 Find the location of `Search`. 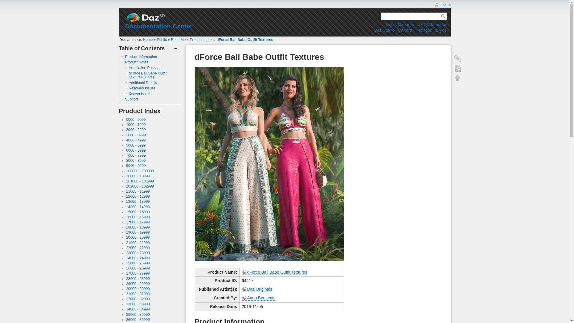

Search is located at coordinates (444, 16).